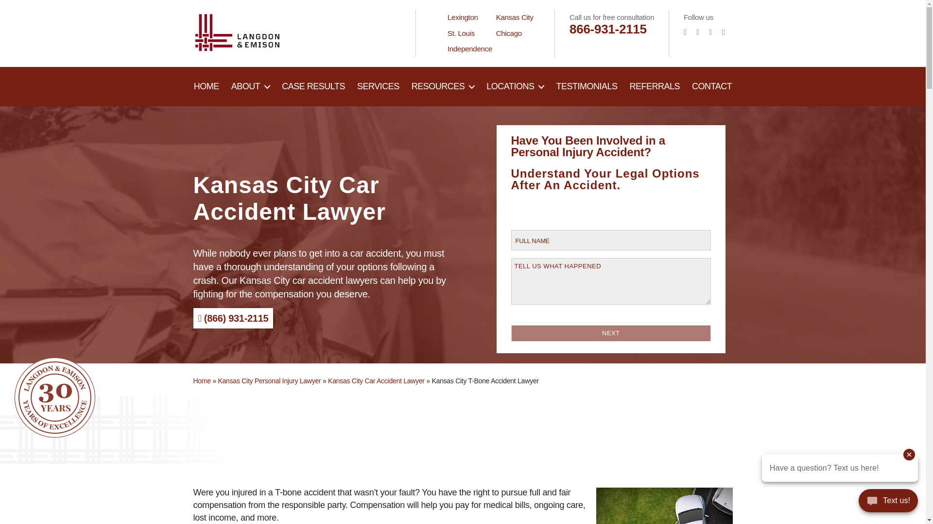  Describe the element at coordinates (443, 87) in the screenshot. I see `RESOURCES` at that location.